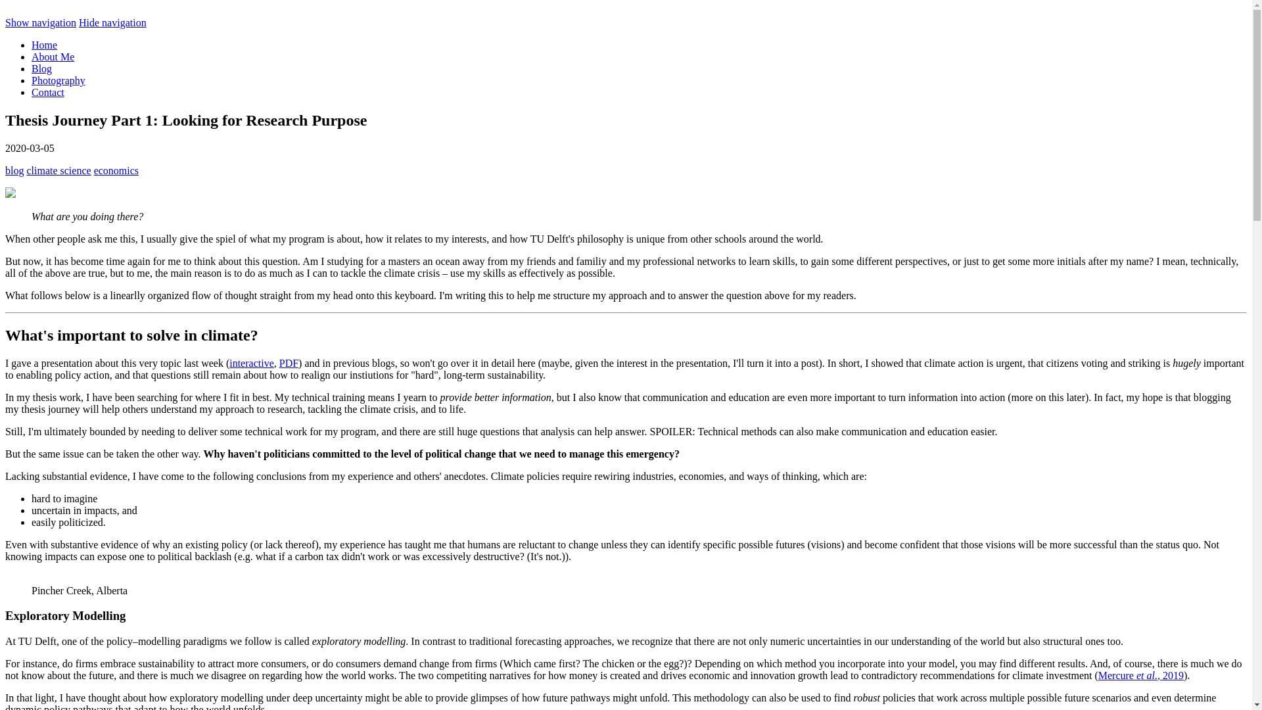 This screenshot has width=1262, height=710. Describe the element at coordinates (44, 45) in the screenshot. I see `Home` at that location.